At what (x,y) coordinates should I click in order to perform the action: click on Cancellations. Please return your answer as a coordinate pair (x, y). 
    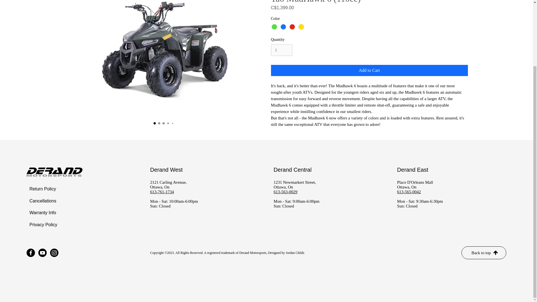
    Looking at the image, I should click on (46, 201).